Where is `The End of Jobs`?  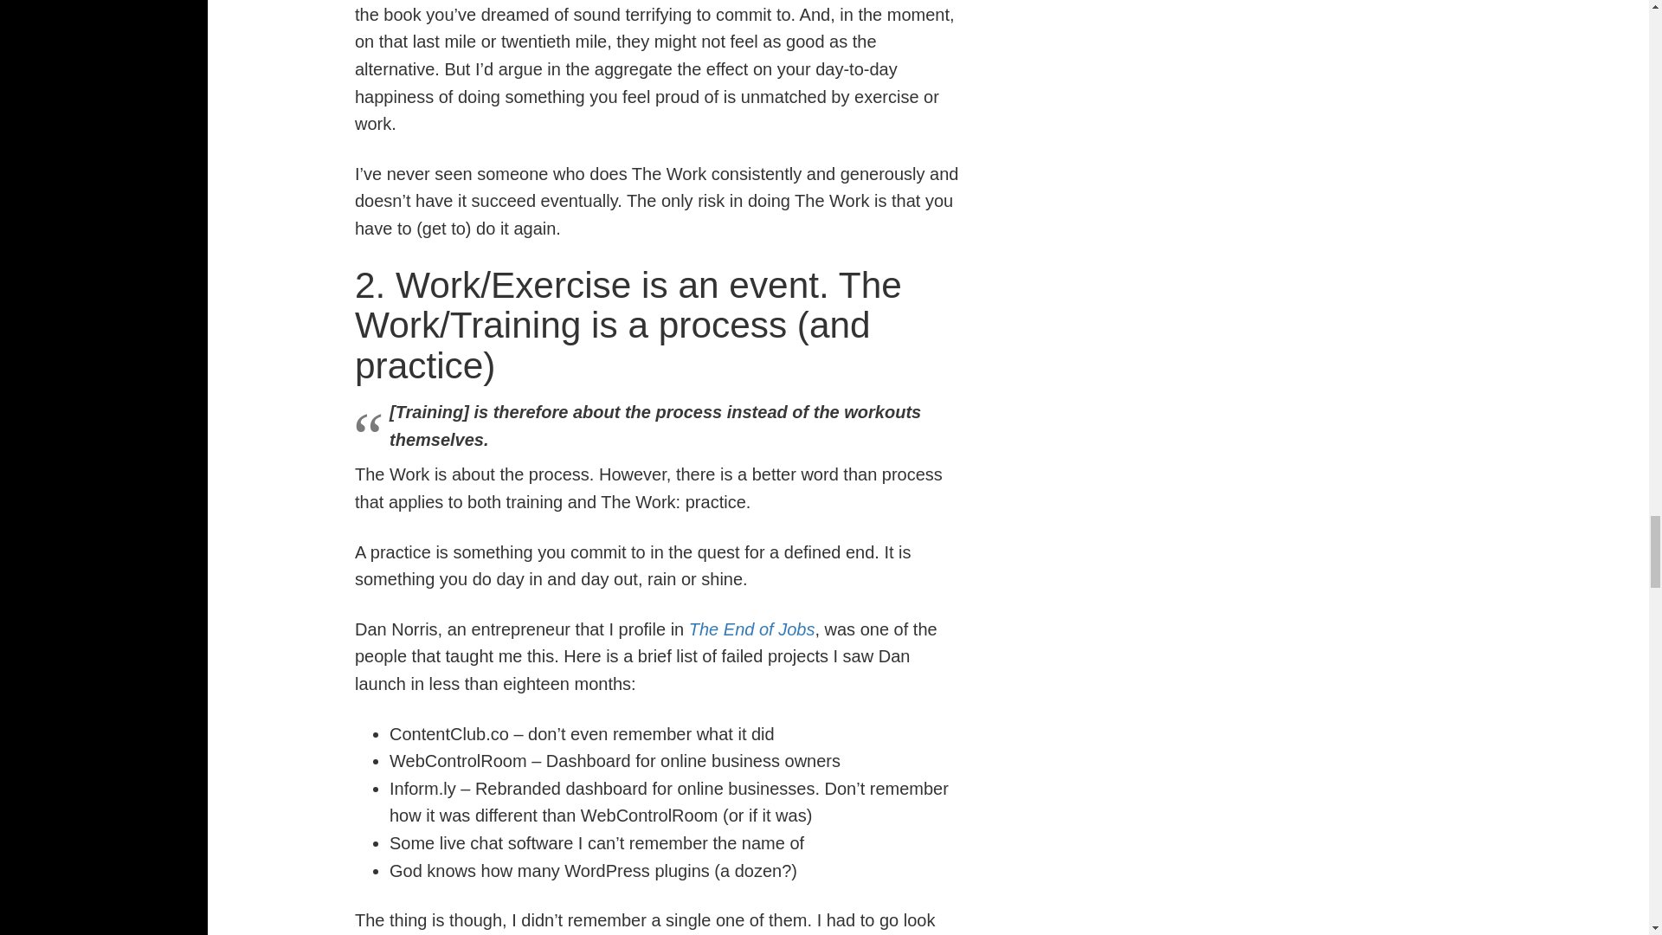
The End of Jobs is located at coordinates (752, 629).